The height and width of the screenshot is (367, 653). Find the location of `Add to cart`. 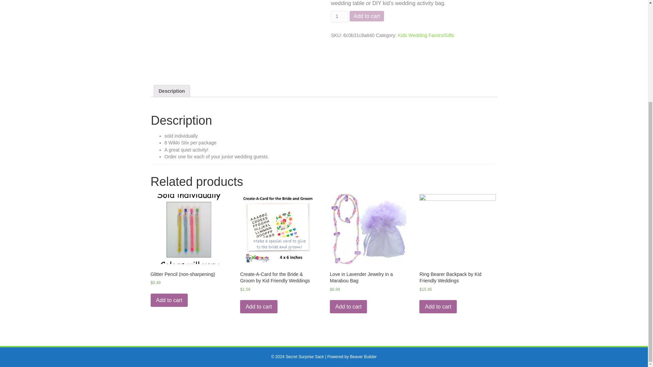

Add to cart is located at coordinates (367, 16).